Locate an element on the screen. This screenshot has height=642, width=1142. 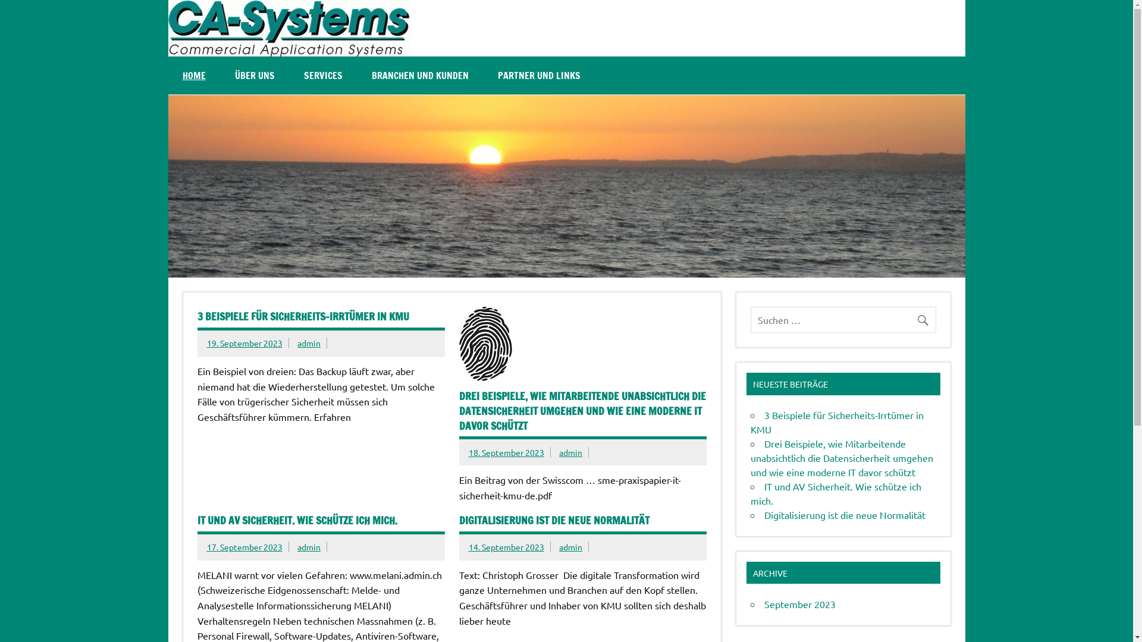
September 2023 is located at coordinates (800, 604).